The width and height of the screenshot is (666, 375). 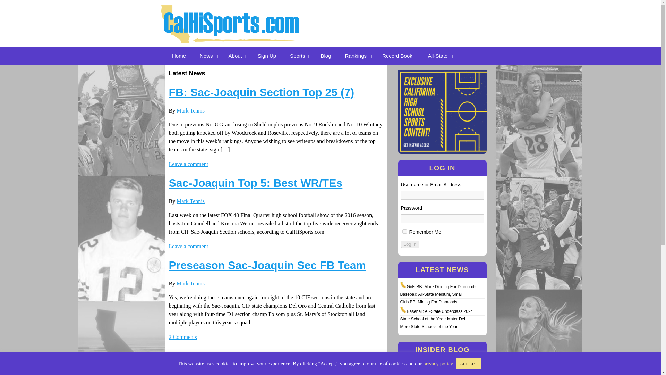 What do you see at coordinates (398, 56) in the screenshot?
I see `Record Book` at bounding box center [398, 56].